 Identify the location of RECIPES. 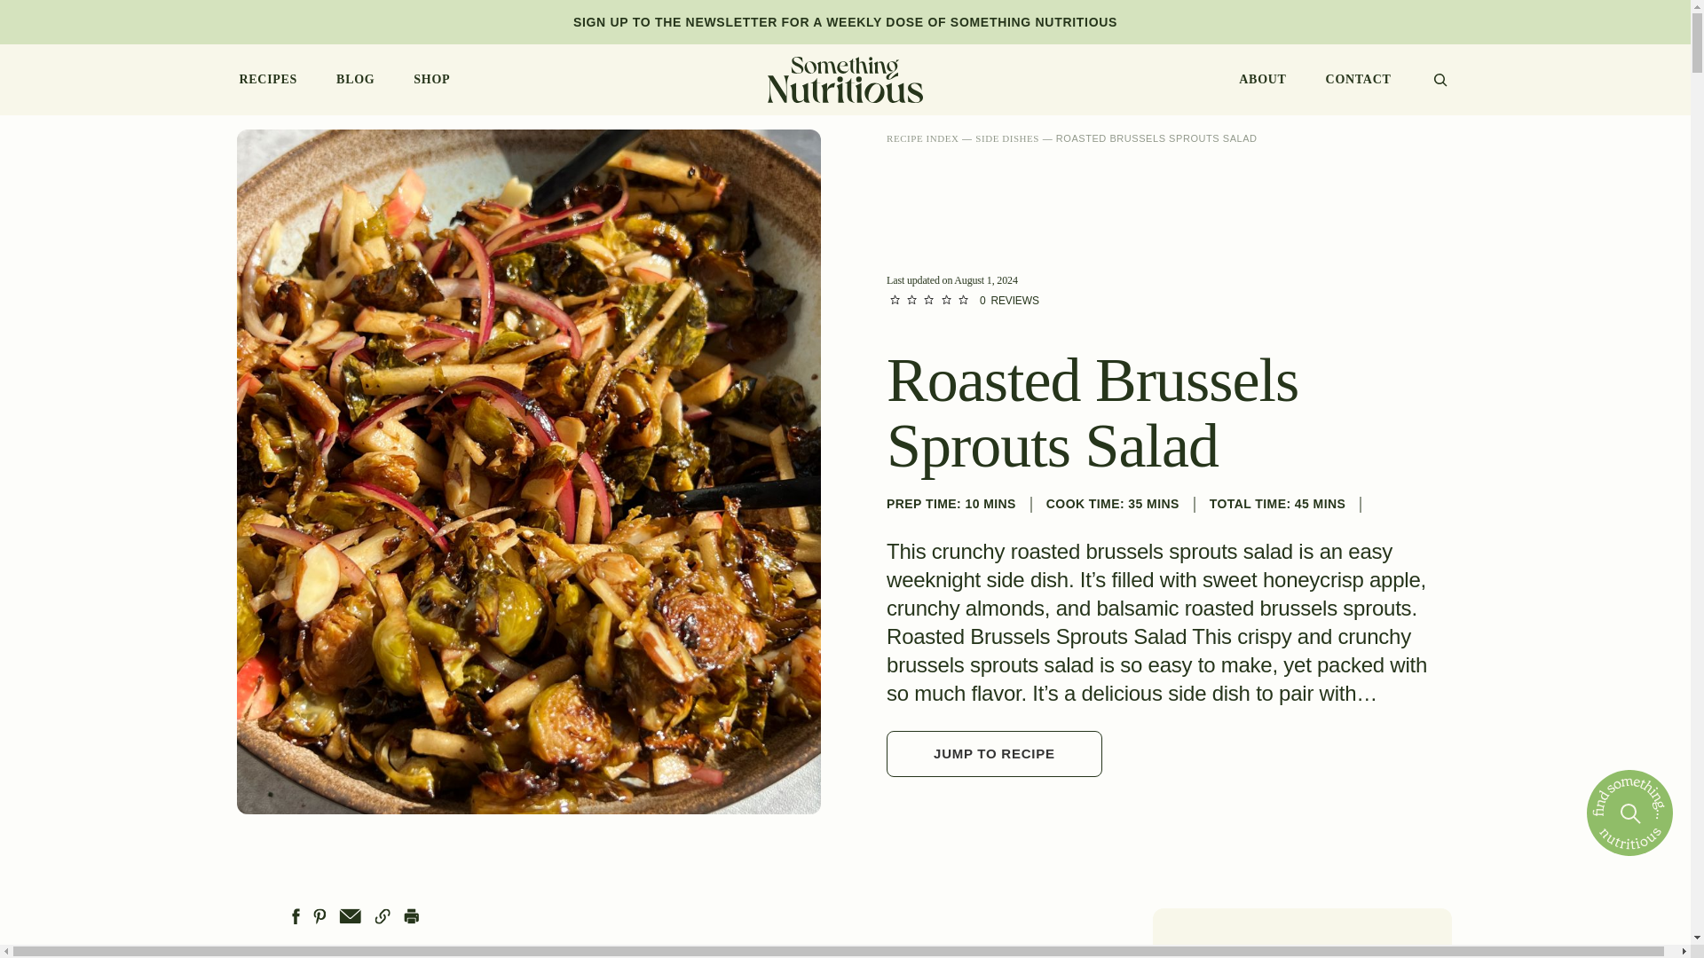
(269, 80).